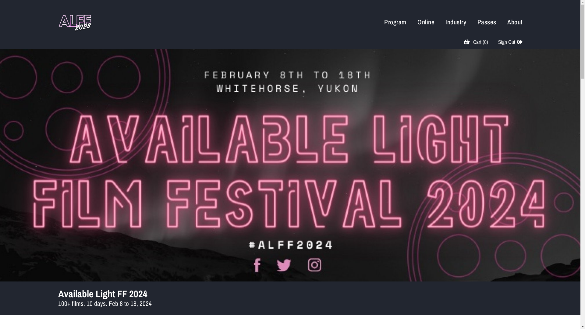 This screenshot has width=585, height=329. I want to click on 100+ films. 10 days. Feb 8 to 18, 2024, so click(105, 303).